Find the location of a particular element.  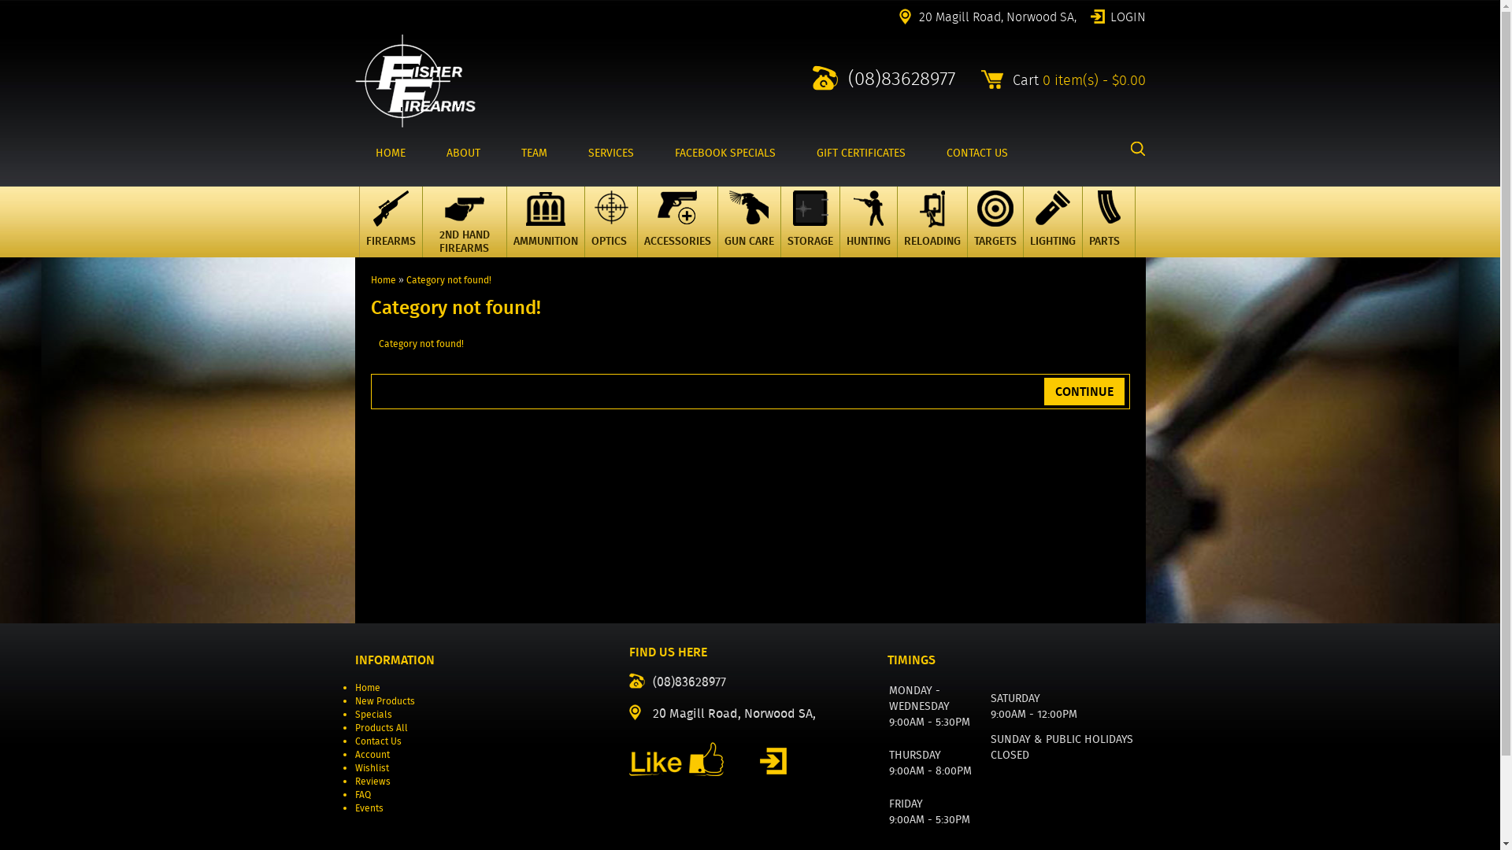

0 item(s) - $0.00 is located at coordinates (1095, 80).